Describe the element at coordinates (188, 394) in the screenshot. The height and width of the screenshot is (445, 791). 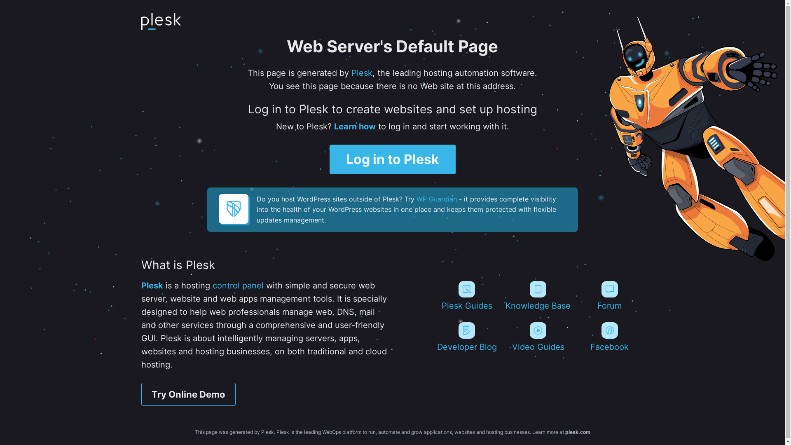
I see `Try Online Demo` at that location.